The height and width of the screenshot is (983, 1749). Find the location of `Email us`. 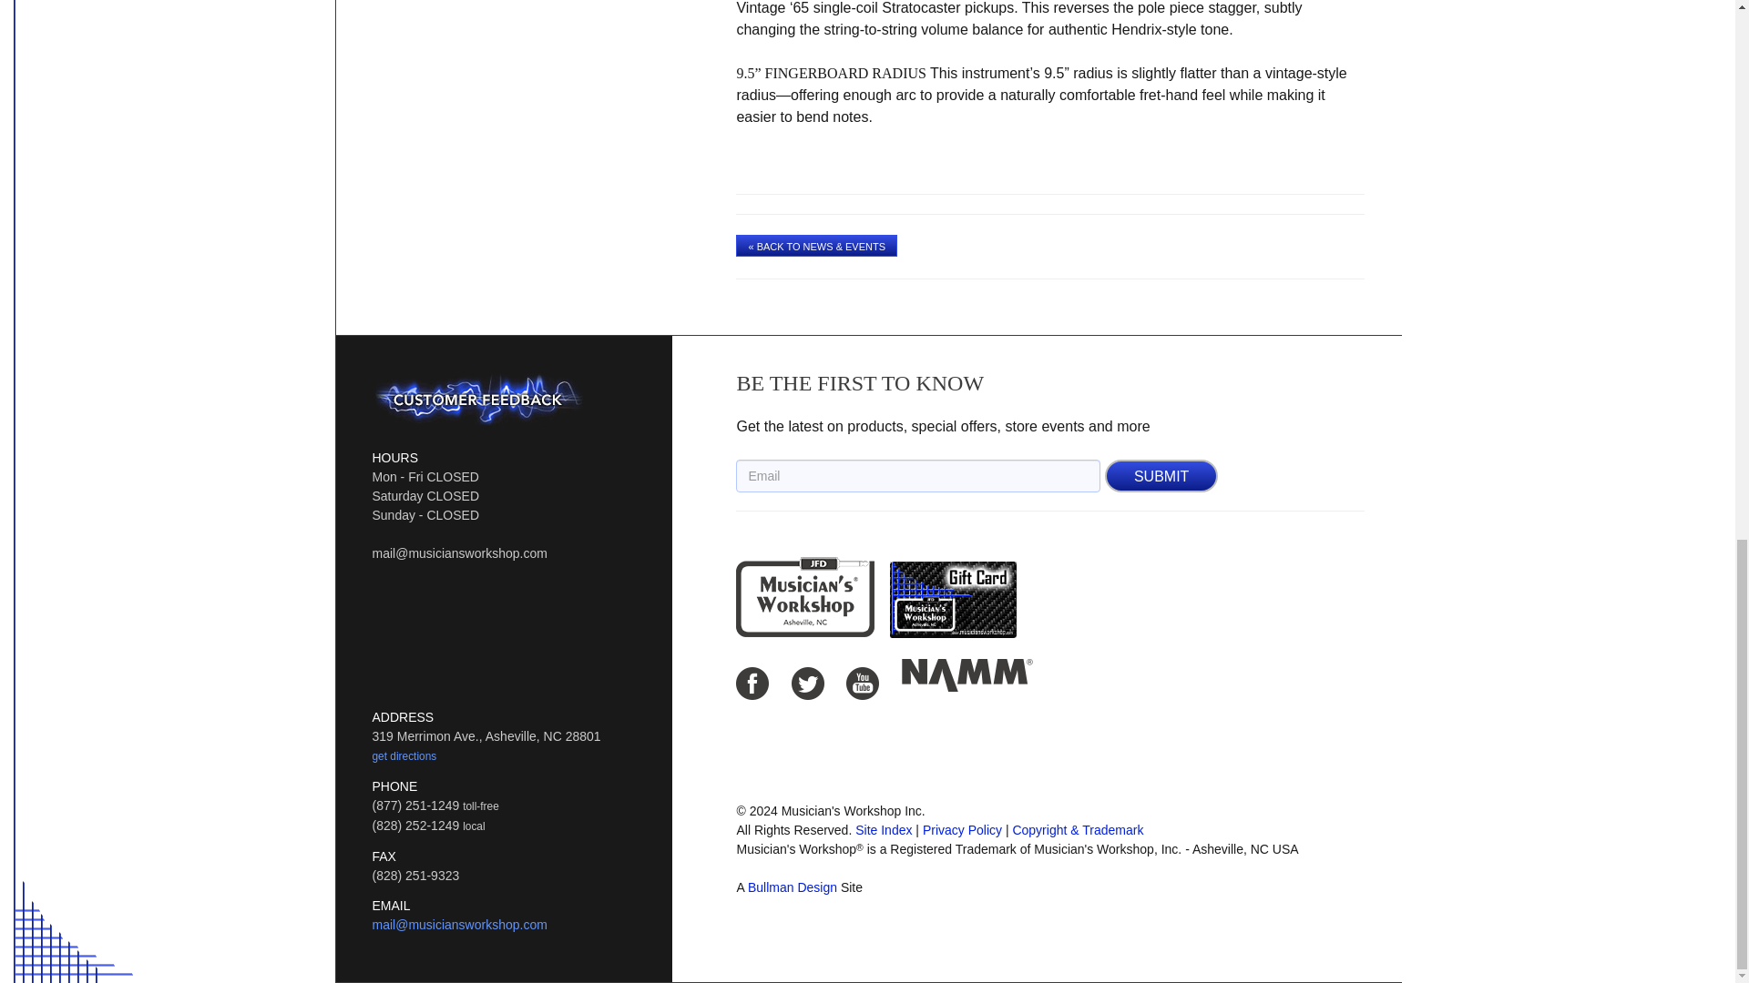

Email us is located at coordinates (458, 924).